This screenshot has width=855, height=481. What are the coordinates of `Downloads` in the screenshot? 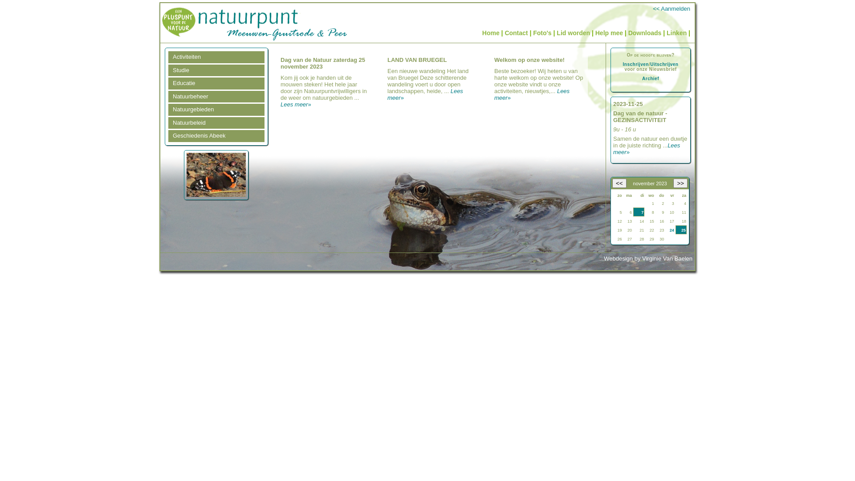 It's located at (645, 33).